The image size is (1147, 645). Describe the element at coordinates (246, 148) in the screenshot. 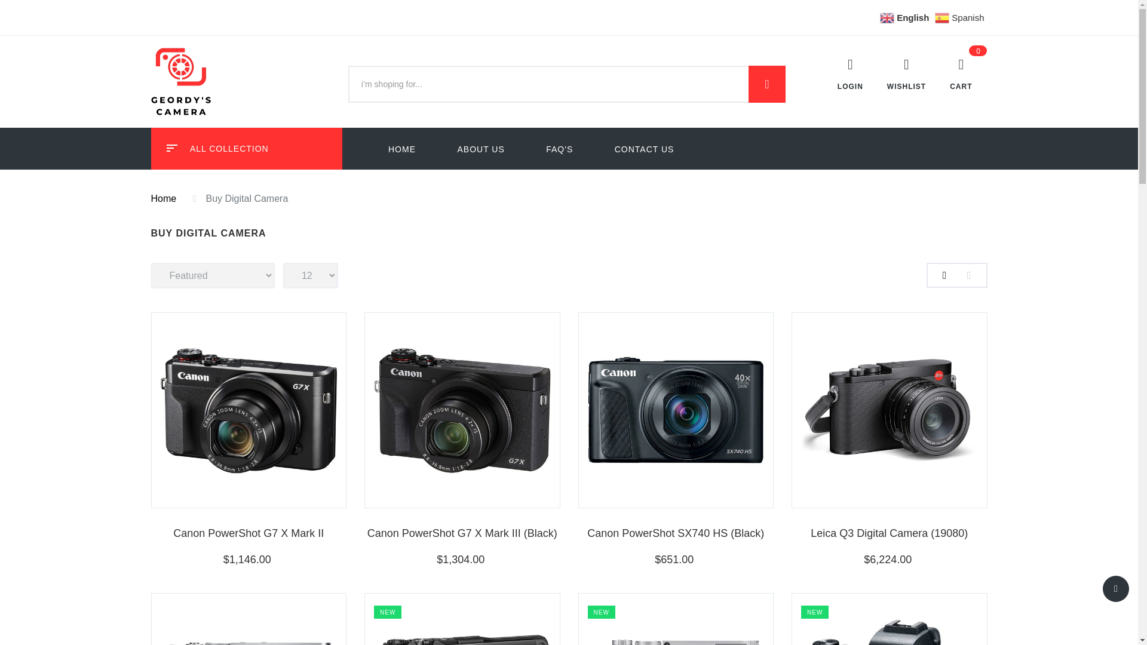

I see `ALL COLLECTION` at that location.